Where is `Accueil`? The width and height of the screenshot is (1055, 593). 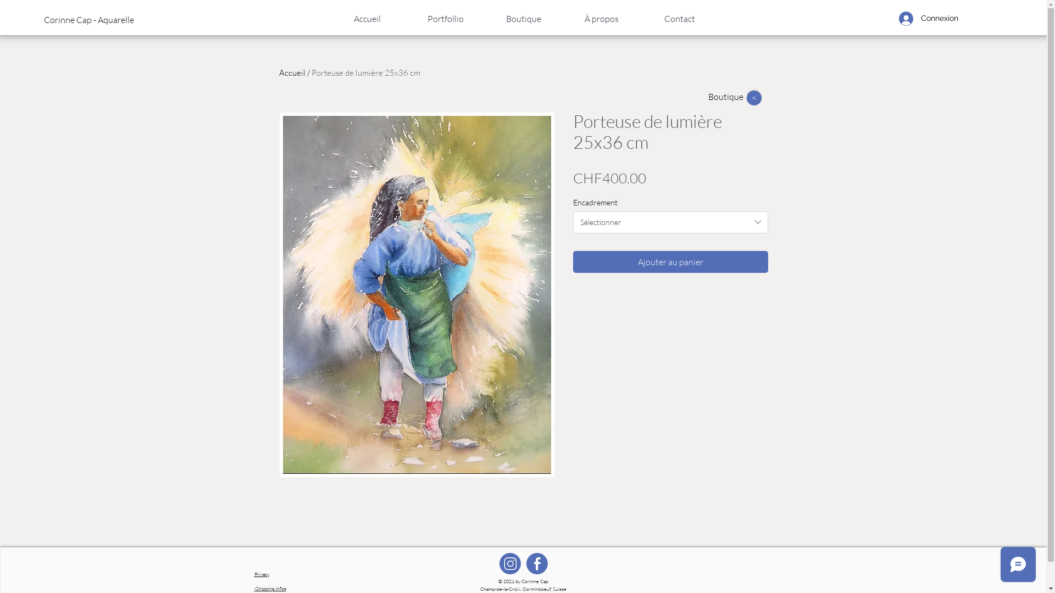
Accueil is located at coordinates (367, 19).